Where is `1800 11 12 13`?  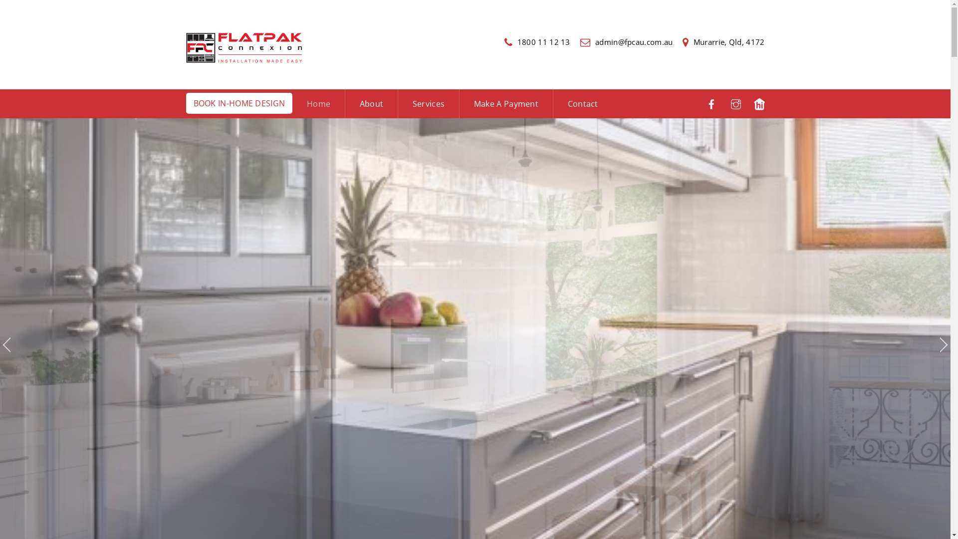
1800 11 12 13 is located at coordinates (537, 42).